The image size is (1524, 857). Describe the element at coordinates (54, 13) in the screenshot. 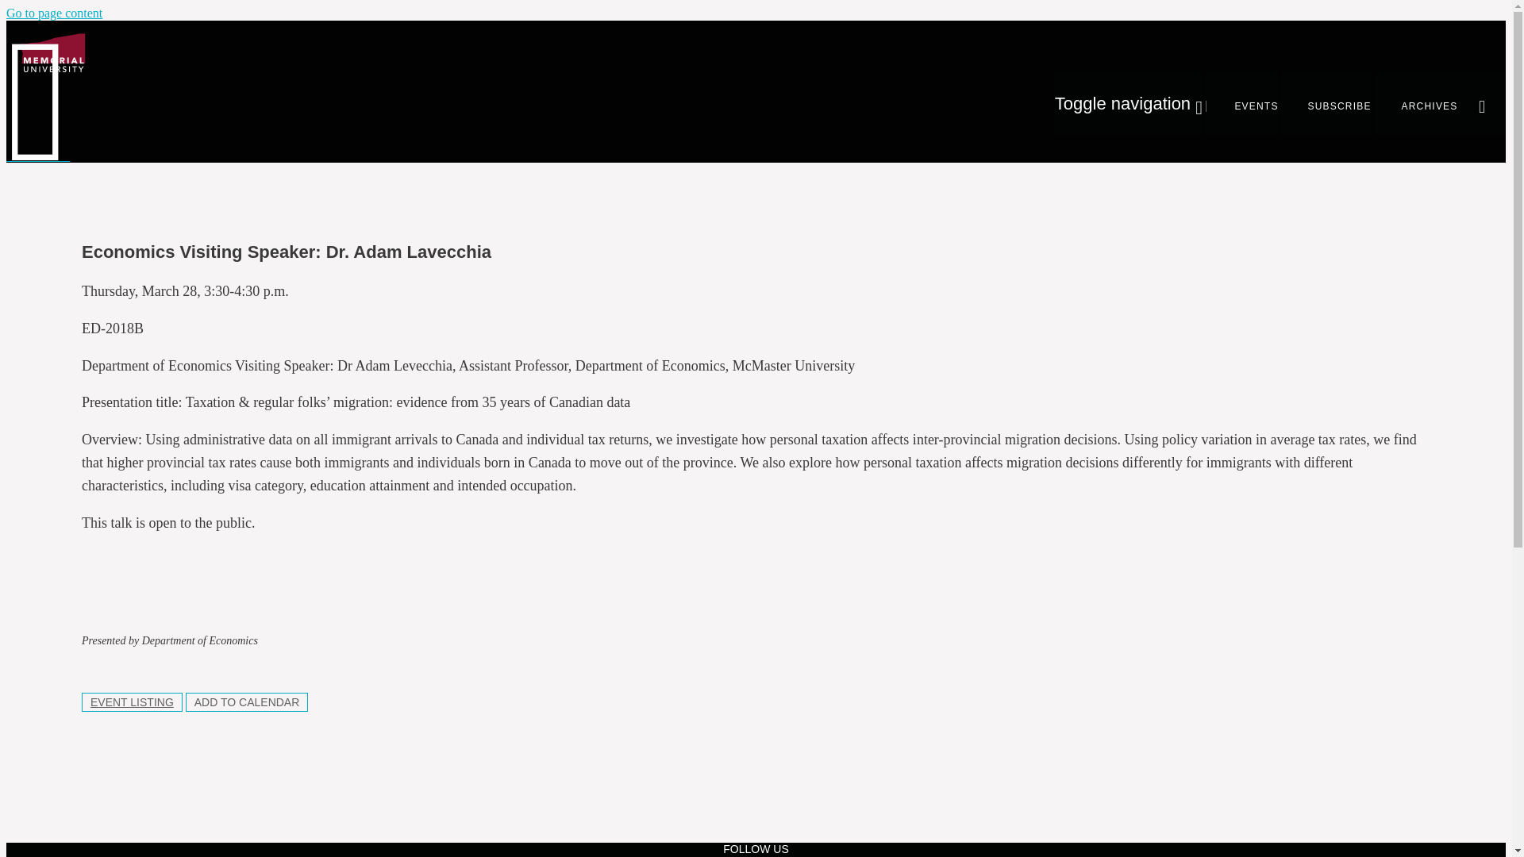

I see `Go to page content` at that location.